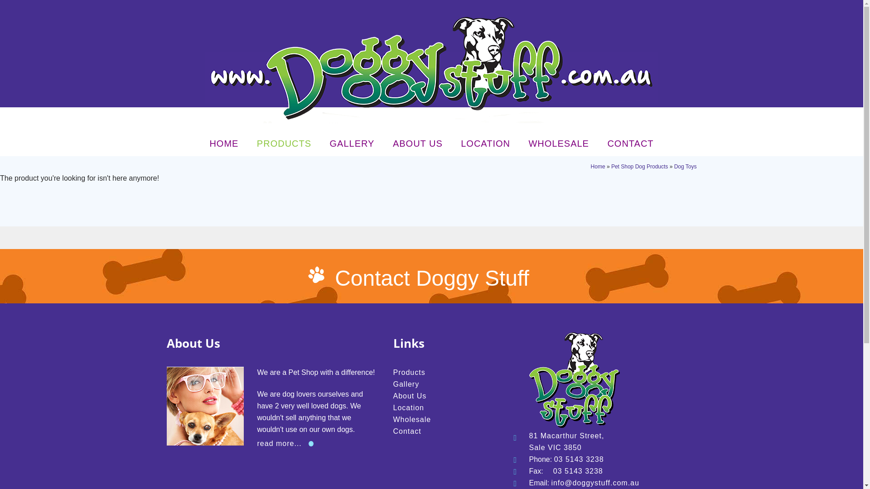  Describe the element at coordinates (410, 396) in the screenshot. I see `About Us` at that location.